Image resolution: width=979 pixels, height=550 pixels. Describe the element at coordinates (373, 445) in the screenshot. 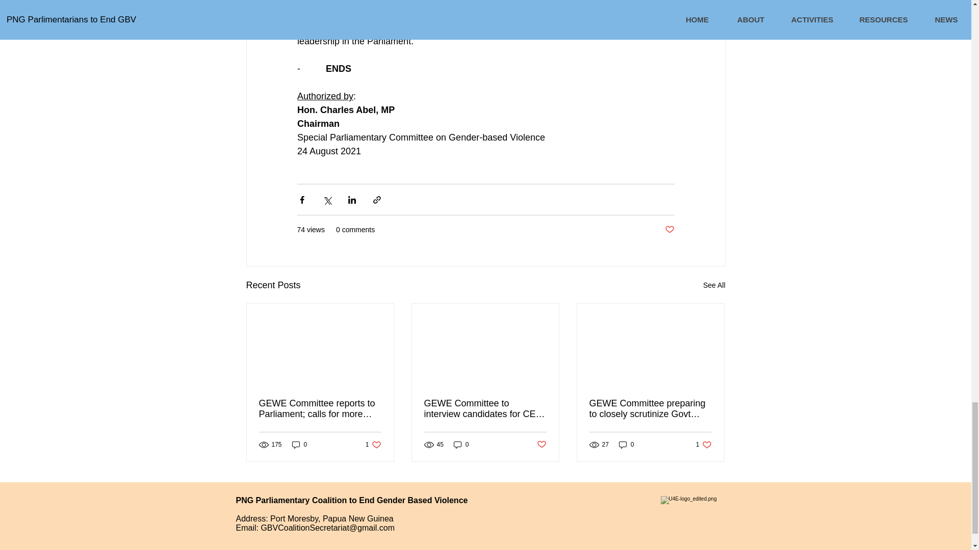

I see `Post not marked as liked` at that location.